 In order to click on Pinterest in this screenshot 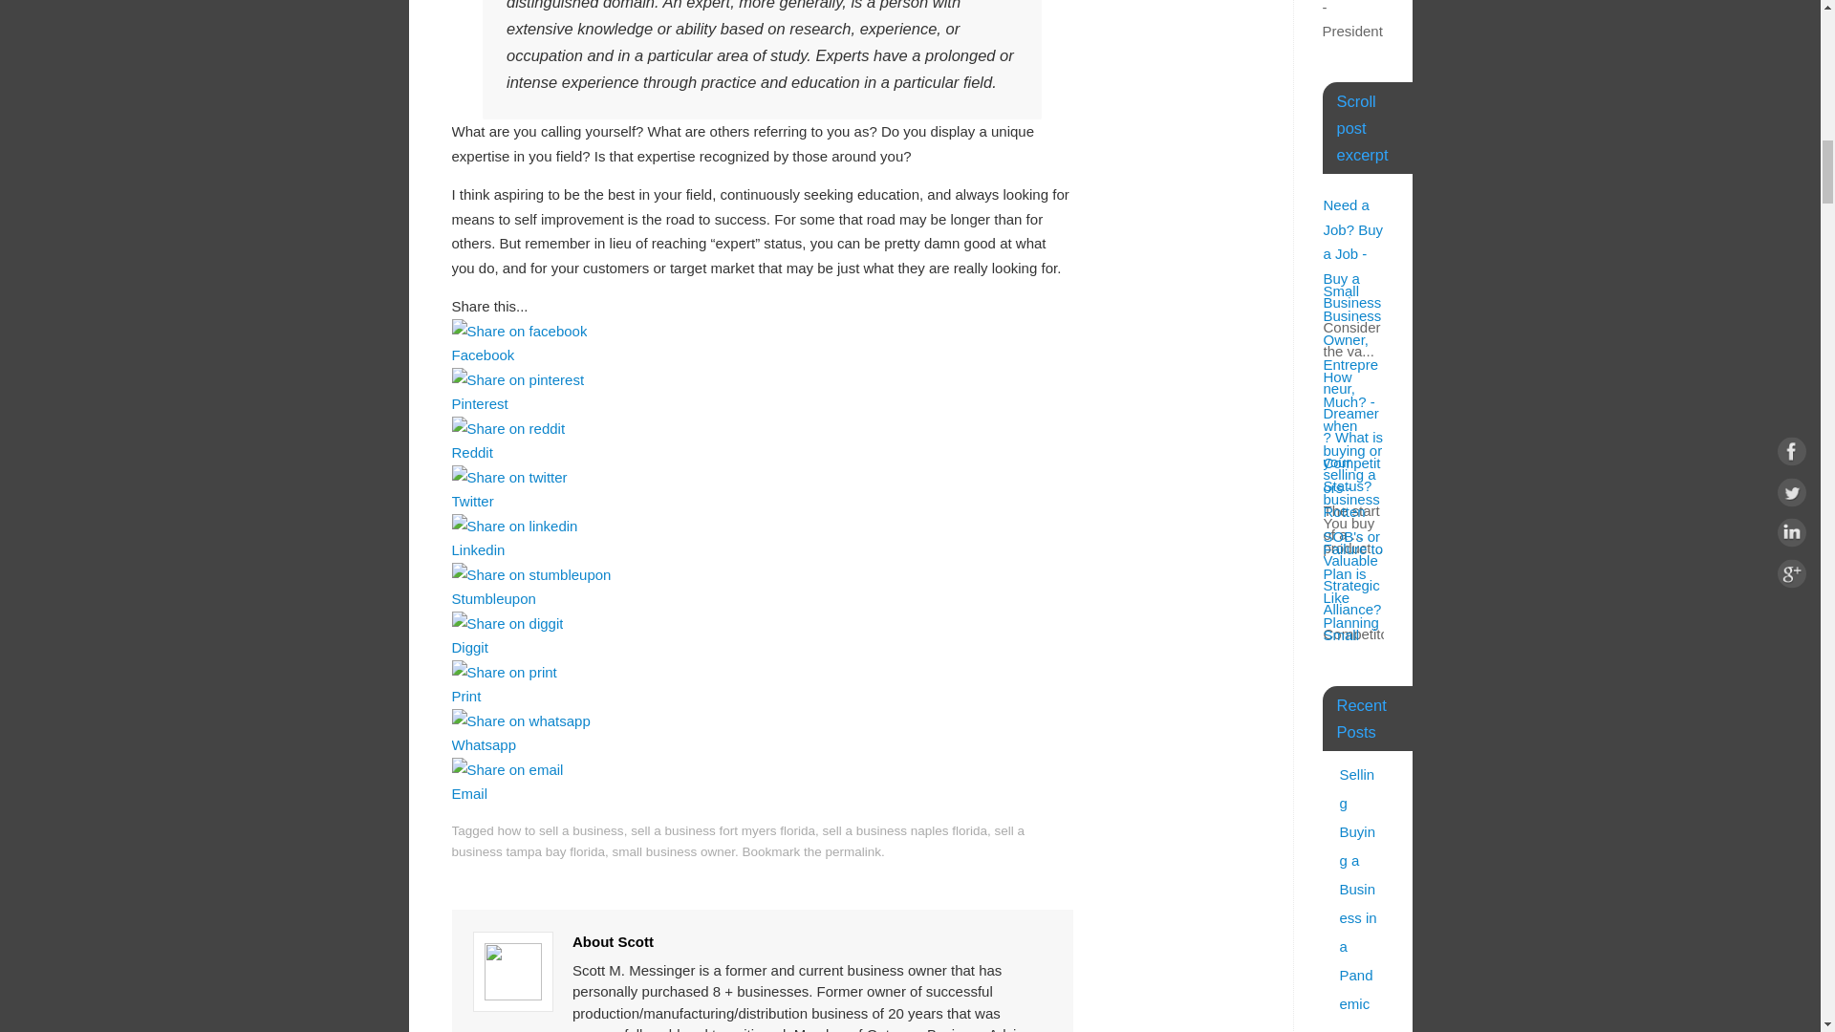, I will do `click(761, 403)`.